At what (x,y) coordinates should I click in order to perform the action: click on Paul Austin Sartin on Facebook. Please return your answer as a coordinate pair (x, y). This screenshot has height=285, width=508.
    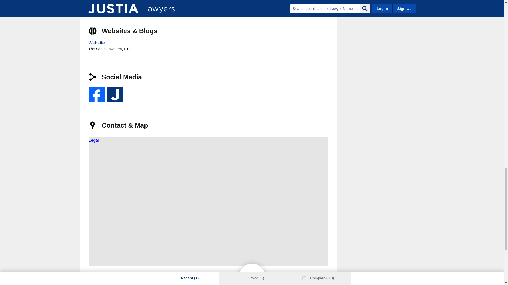
    Looking at the image, I should click on (96, 94).